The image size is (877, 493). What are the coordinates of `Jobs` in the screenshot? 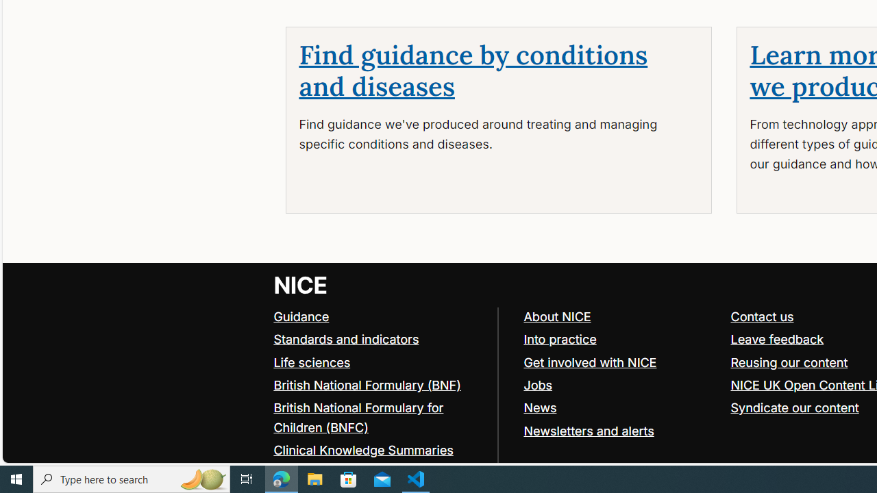 It's located at (621, 385).